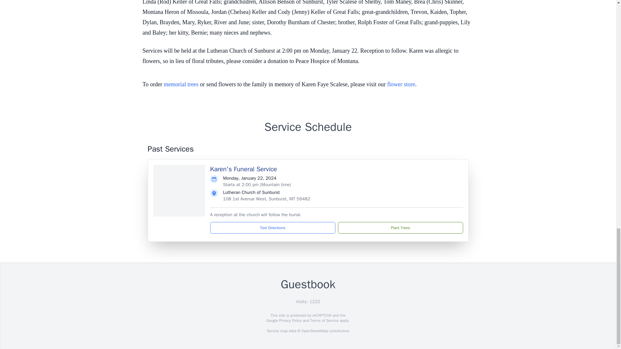  Describe the element at coordinates (273, 227) in the screenshot. I see `Text Directions` at that location.